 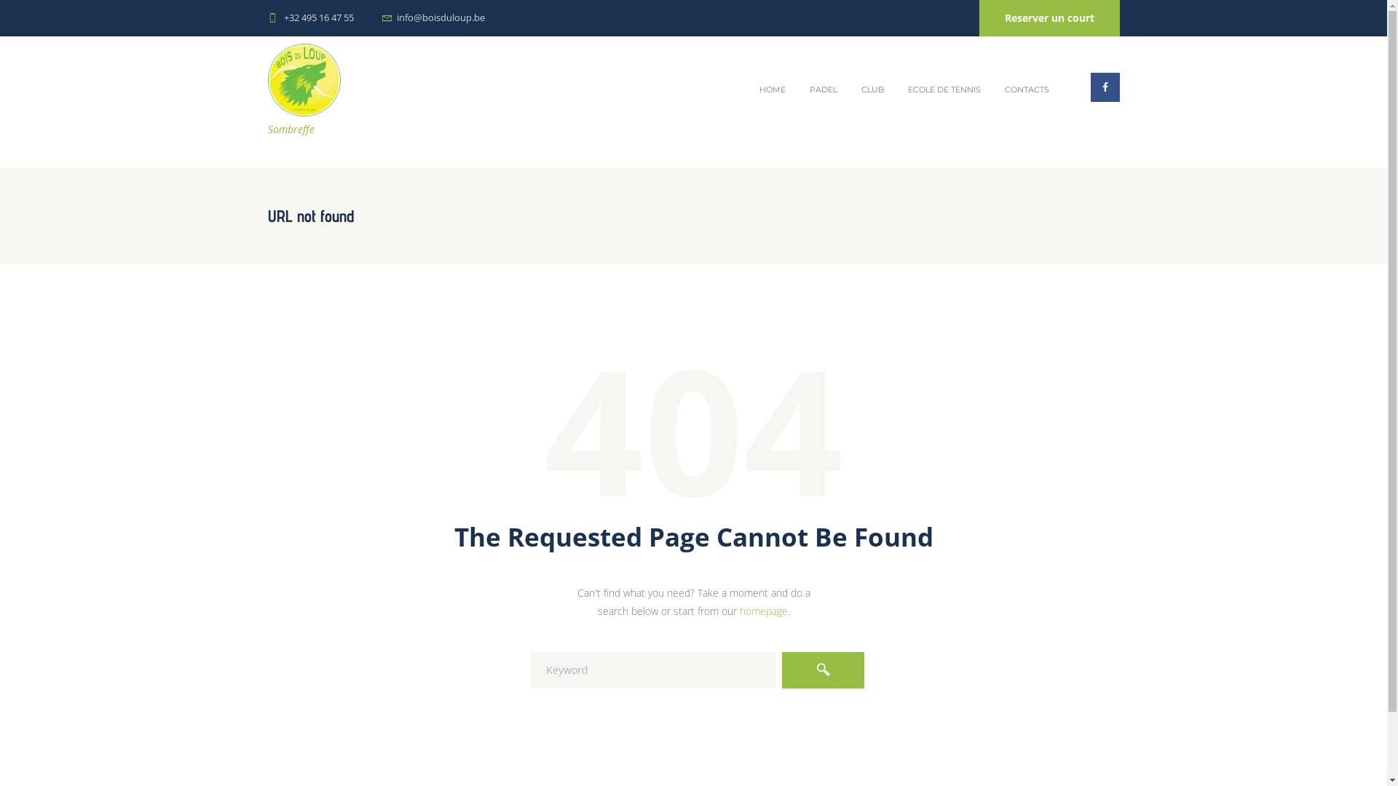 I want to click on Start search, so click(x=823, y=670).